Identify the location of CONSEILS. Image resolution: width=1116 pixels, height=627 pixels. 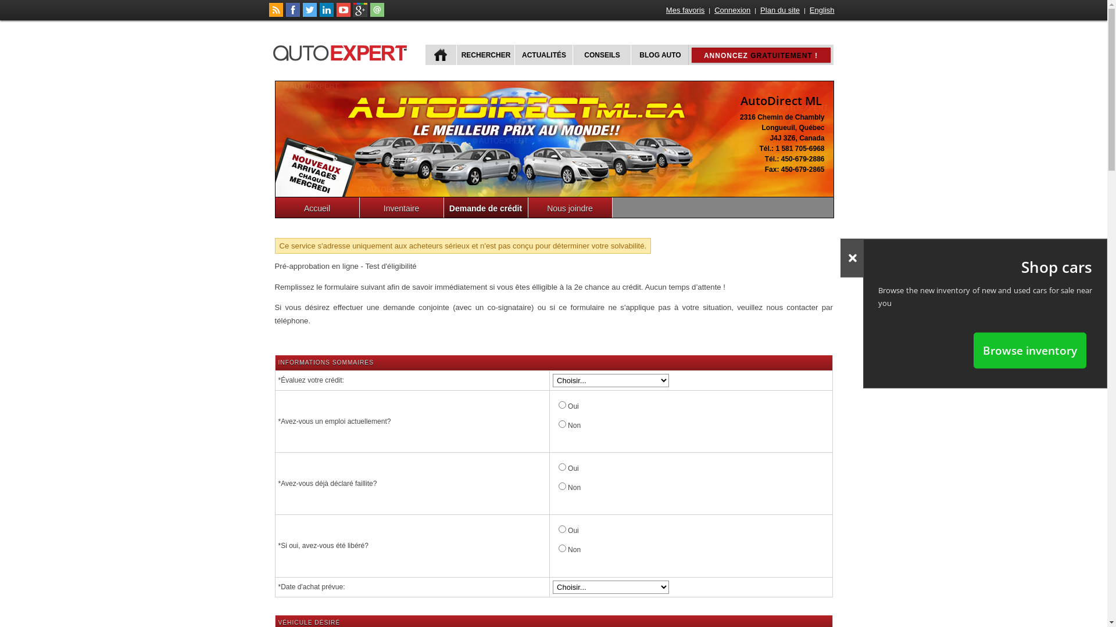
(600, 55).